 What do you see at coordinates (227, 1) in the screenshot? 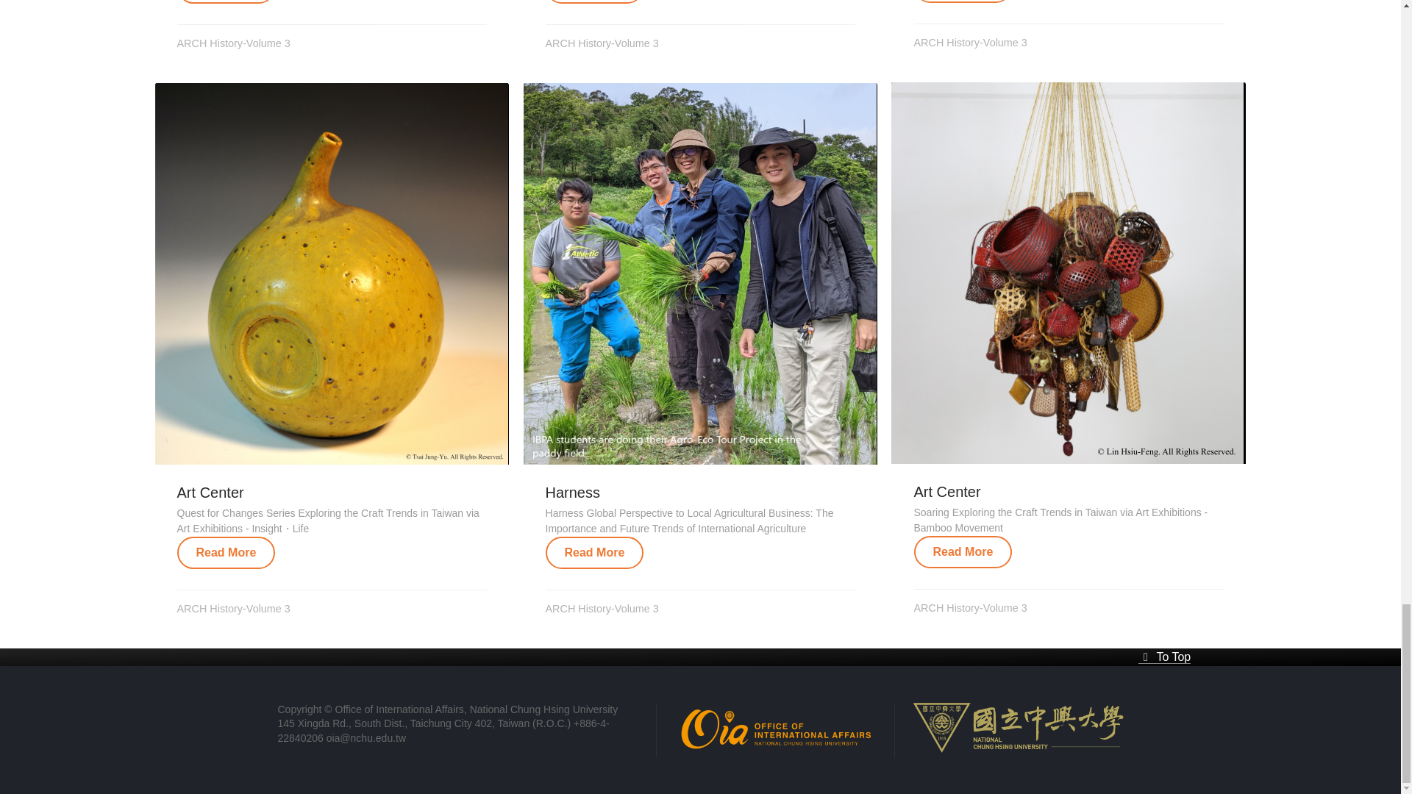
I see `Read More` at bounding box center [227, 1].